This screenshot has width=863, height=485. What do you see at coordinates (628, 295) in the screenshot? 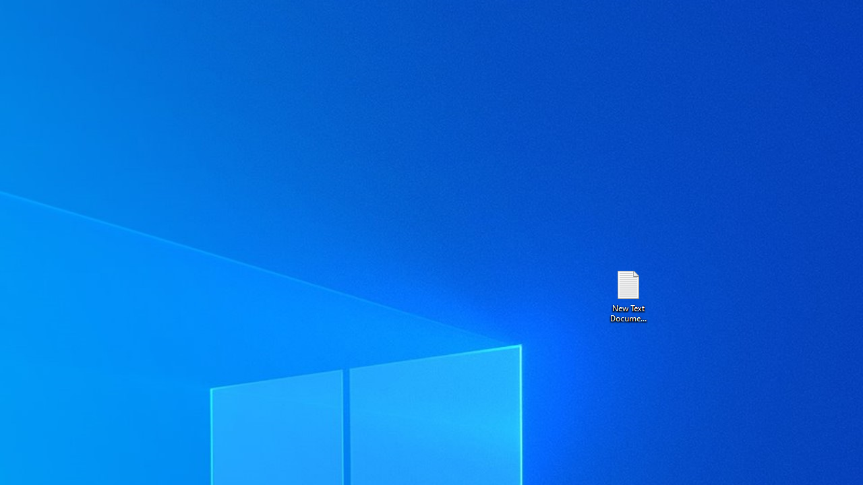
I see `New Text Document (2)` at bounding box center [628, 295].